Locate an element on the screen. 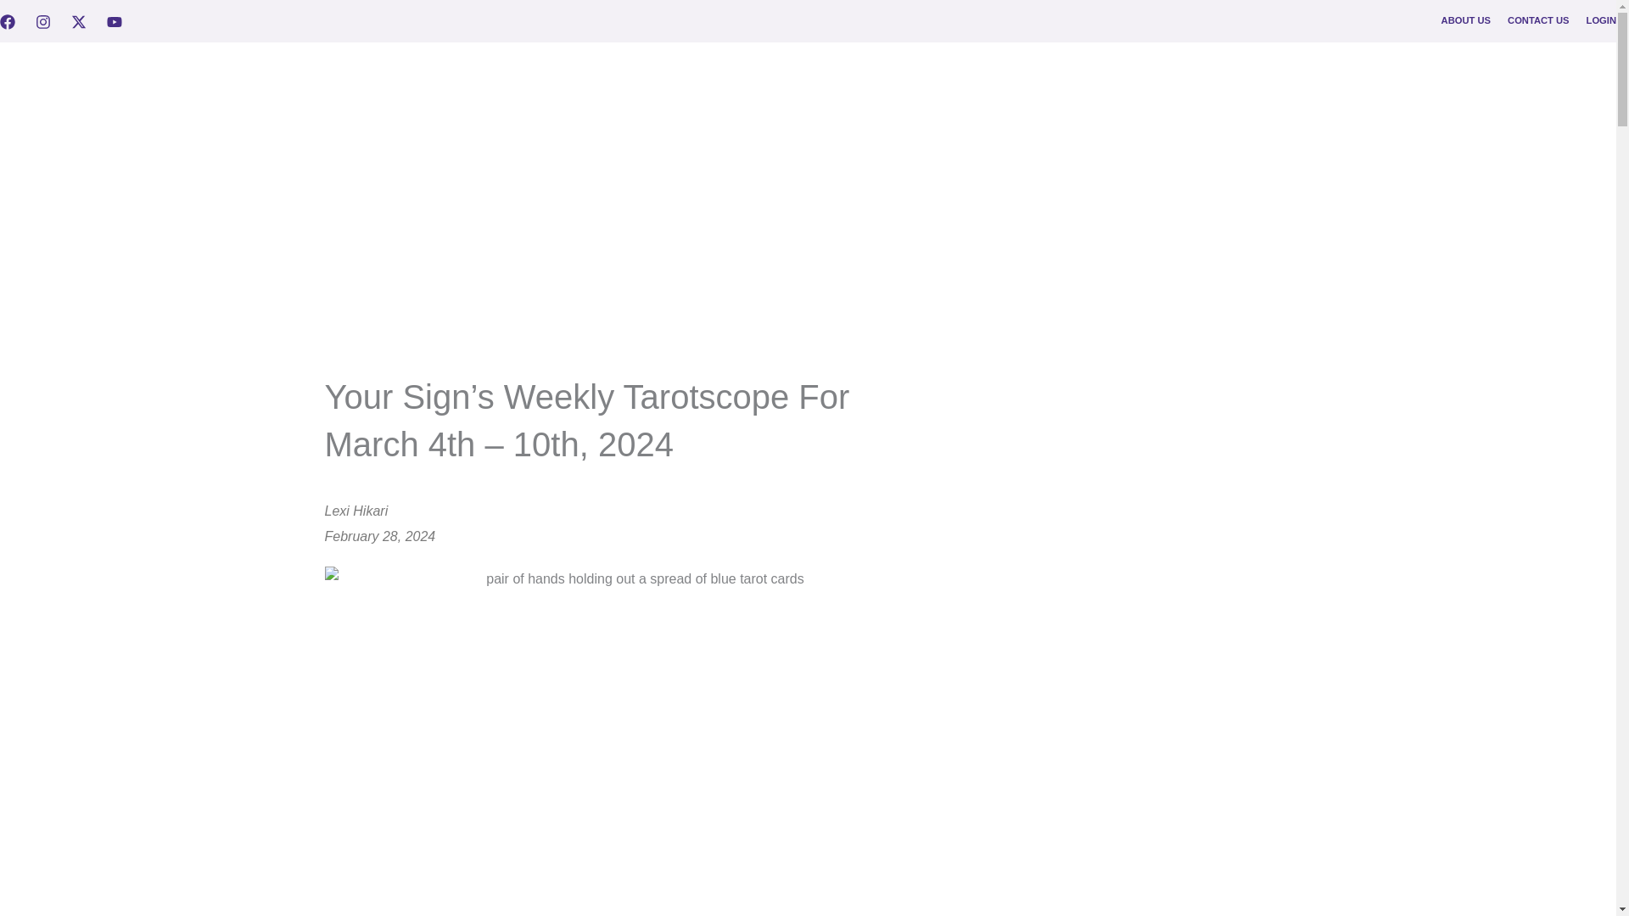  ASTROLOGY is located at coordinates (1174, 68).